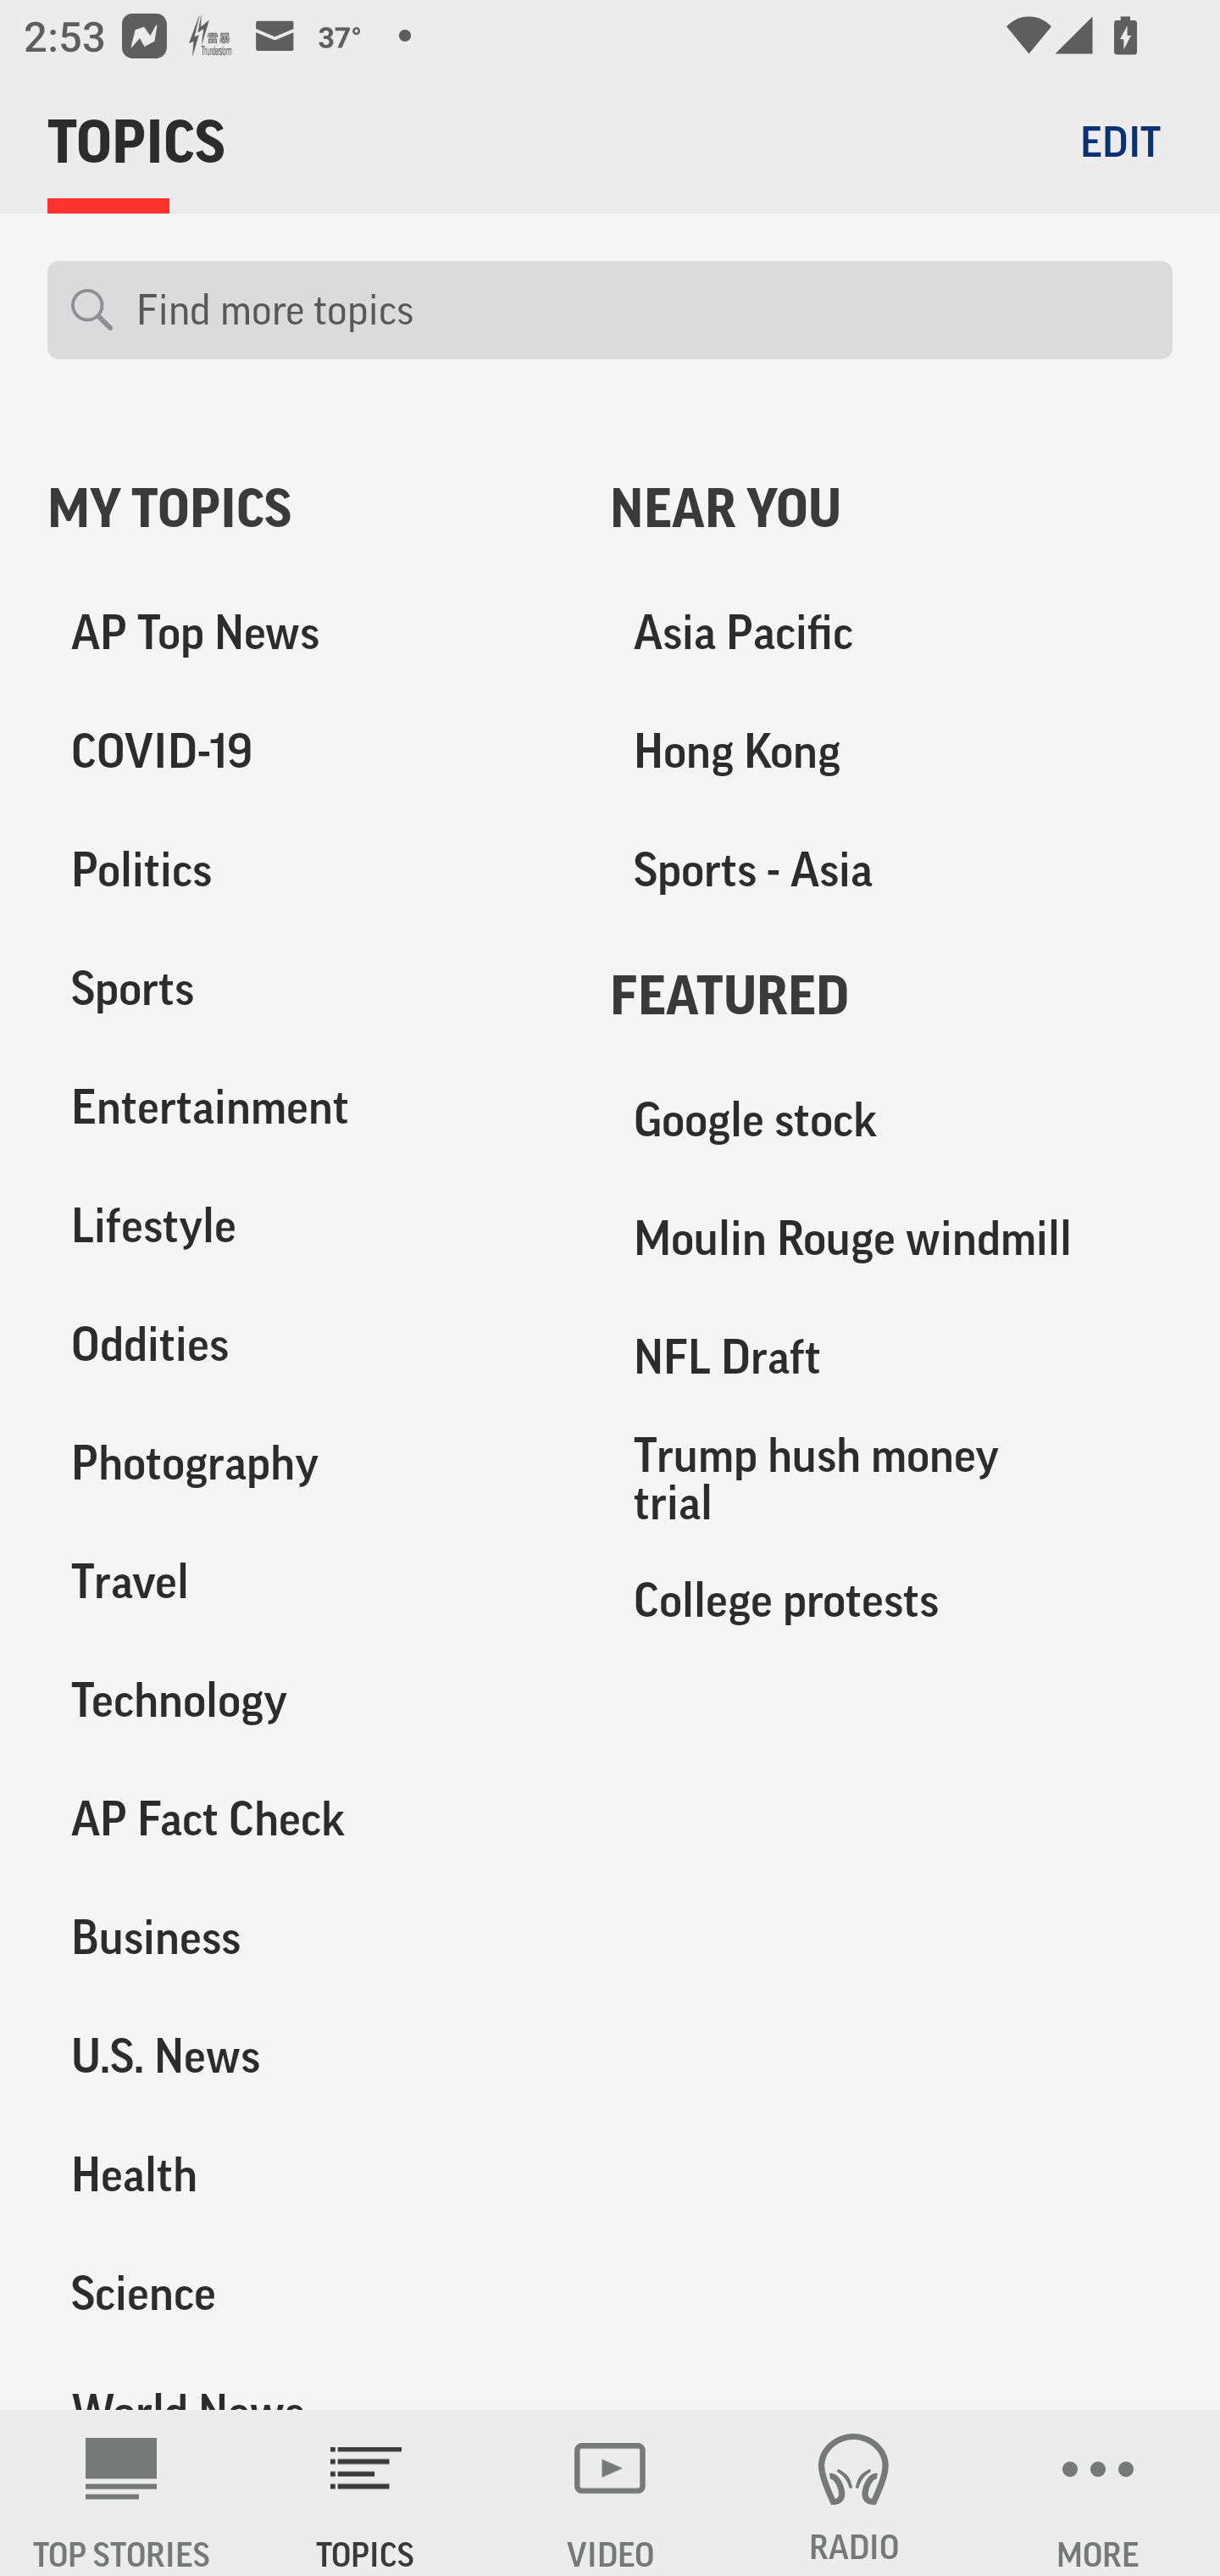  What do you see at coordinates (891, 1599) in the screenshot?
I see `College protests` at bounding box center [891, 1599].